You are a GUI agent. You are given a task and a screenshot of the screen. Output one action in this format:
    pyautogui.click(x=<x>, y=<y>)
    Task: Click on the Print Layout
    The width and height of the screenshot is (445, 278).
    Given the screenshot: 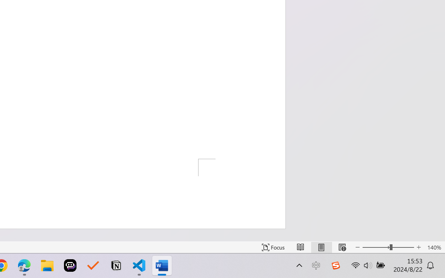 What is the action you would take?
    pyautogui.click(x=321, y=247)
    